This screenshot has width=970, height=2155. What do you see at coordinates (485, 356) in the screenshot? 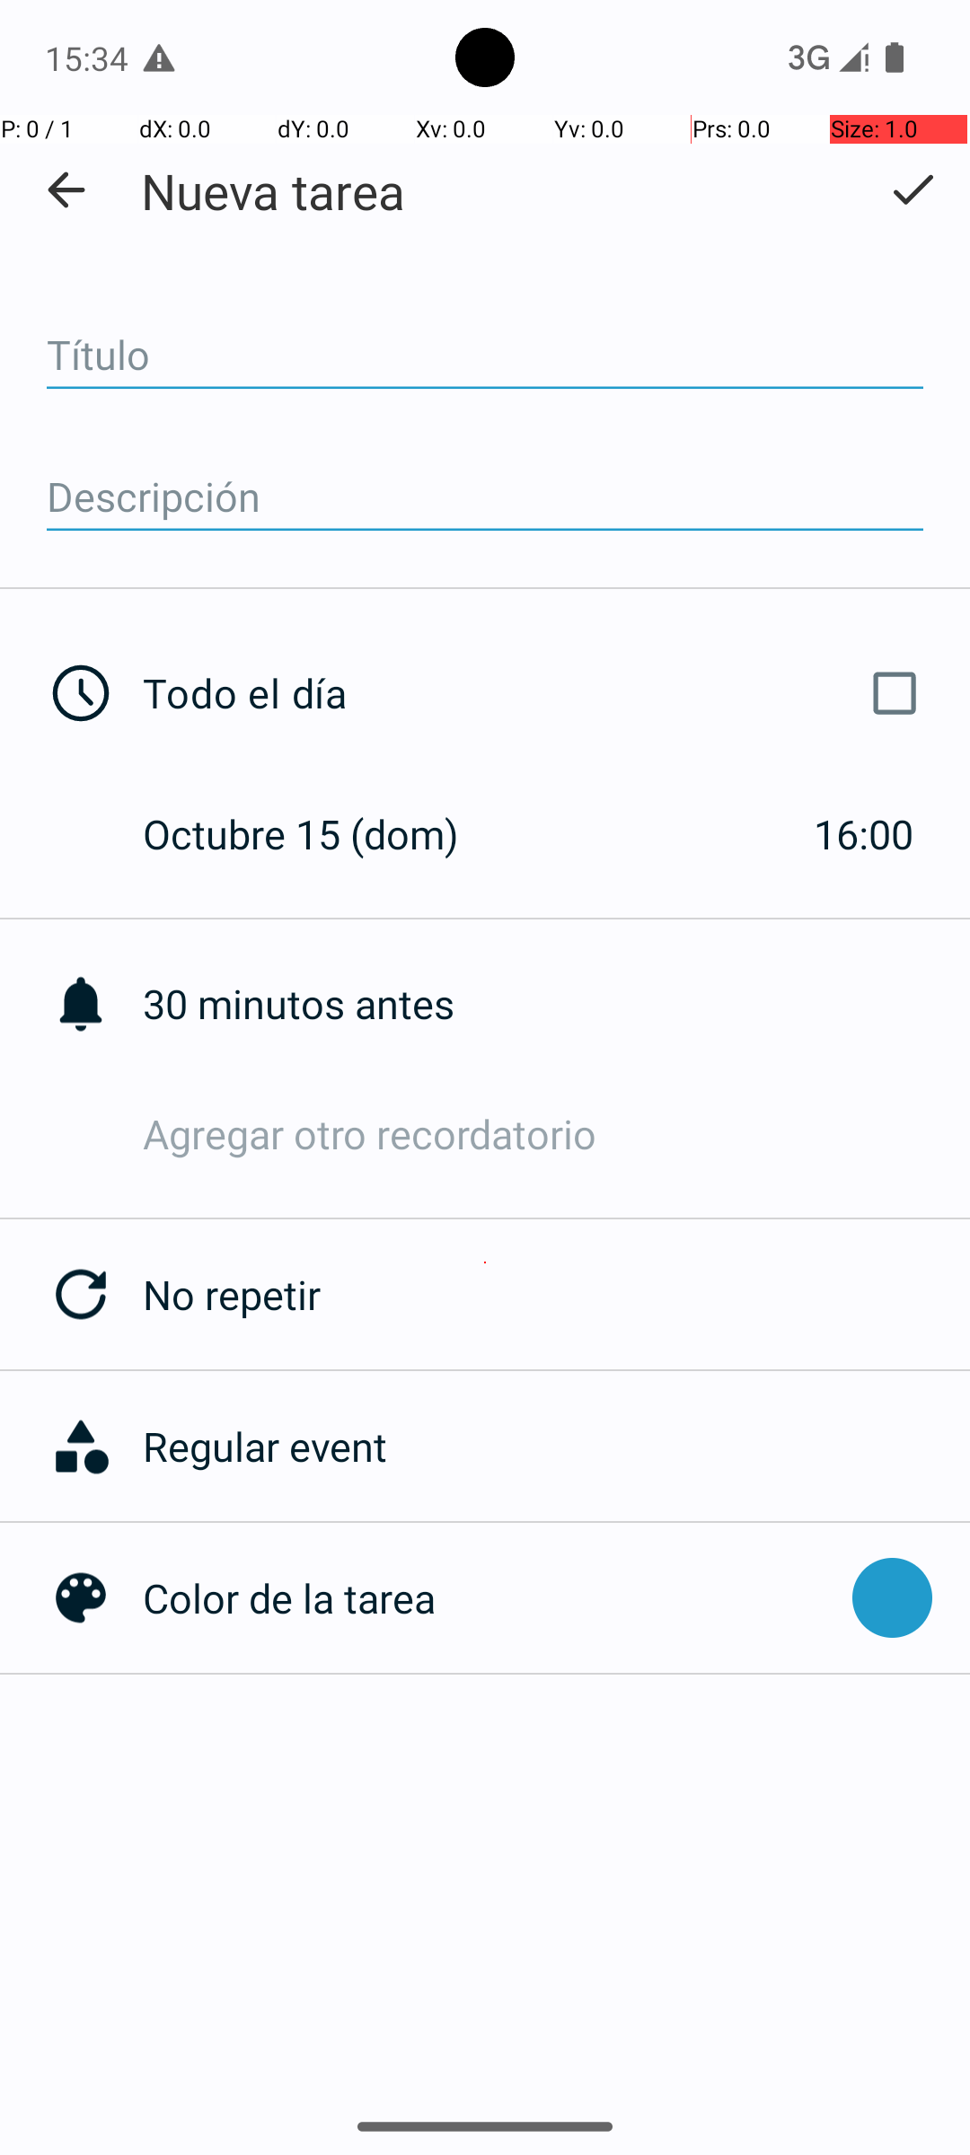
I see `Título` at bounding box center [485, 356].